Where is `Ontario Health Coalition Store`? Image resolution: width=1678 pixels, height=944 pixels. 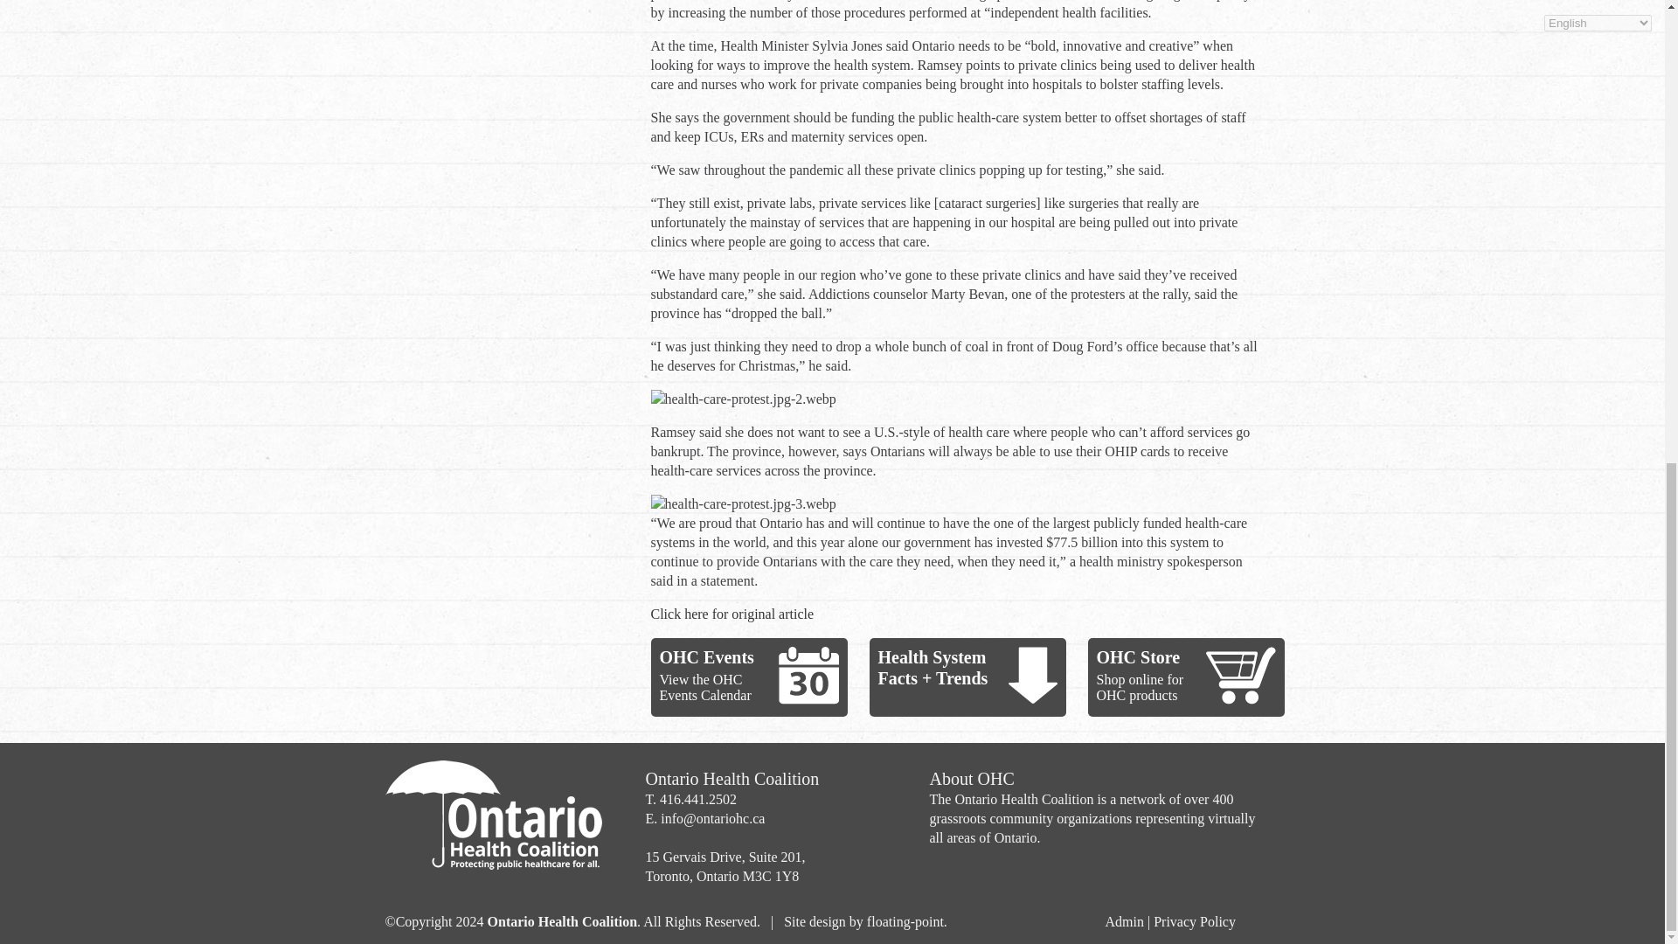
Ontario Health Coalition Store is located at coordinates (1241, 675).